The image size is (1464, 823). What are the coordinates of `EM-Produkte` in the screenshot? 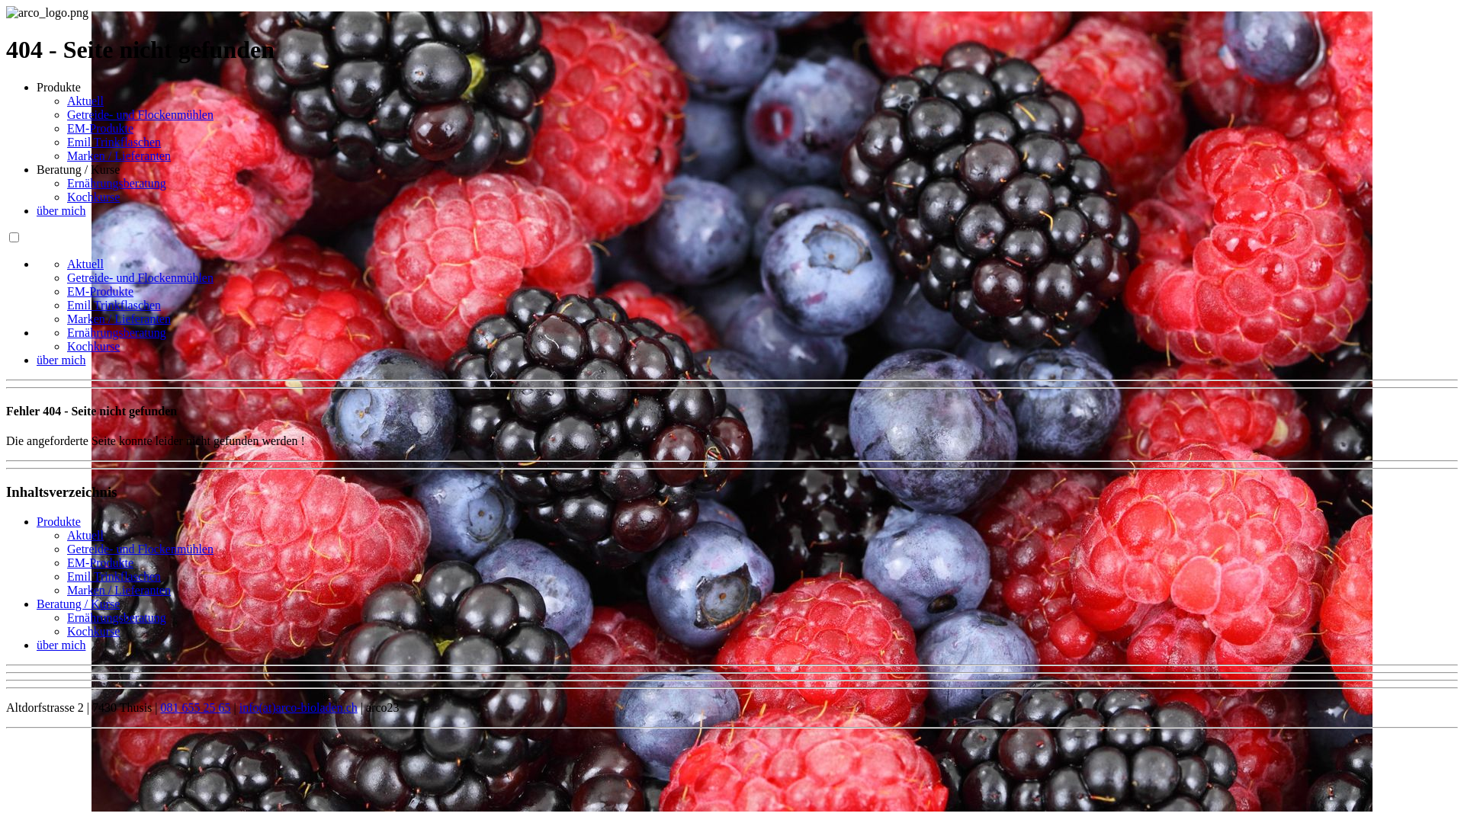 It's located at (101, 291).